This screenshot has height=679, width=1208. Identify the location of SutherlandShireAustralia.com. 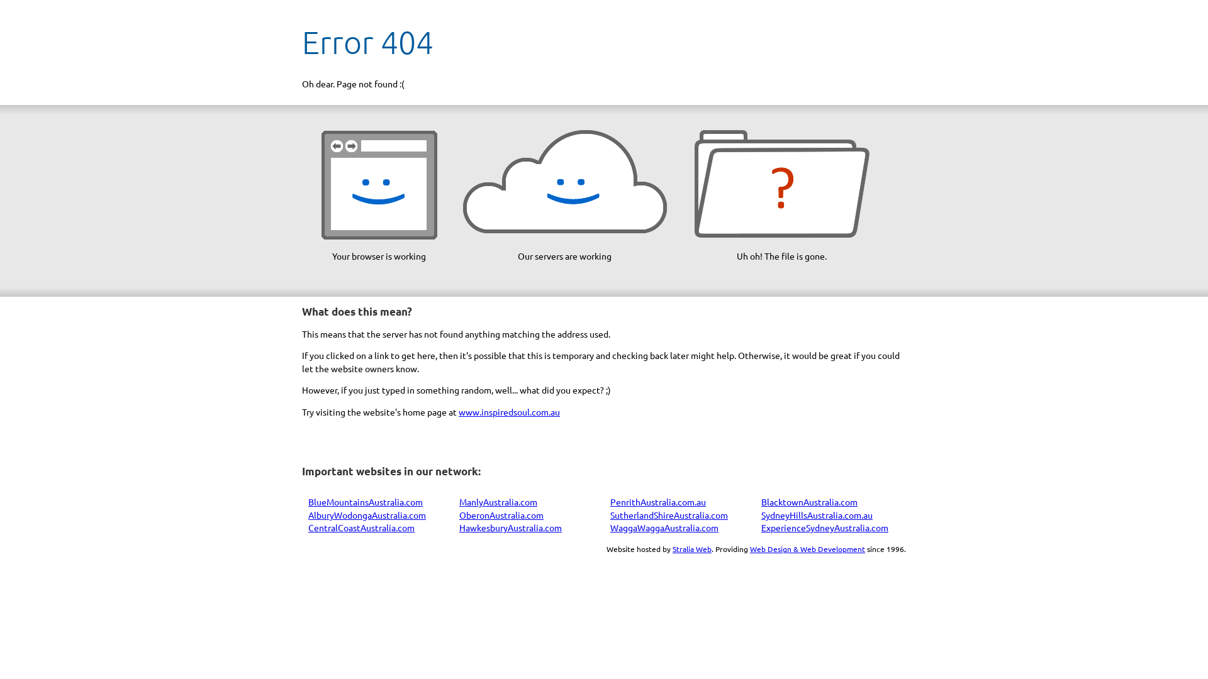
(669, 515).